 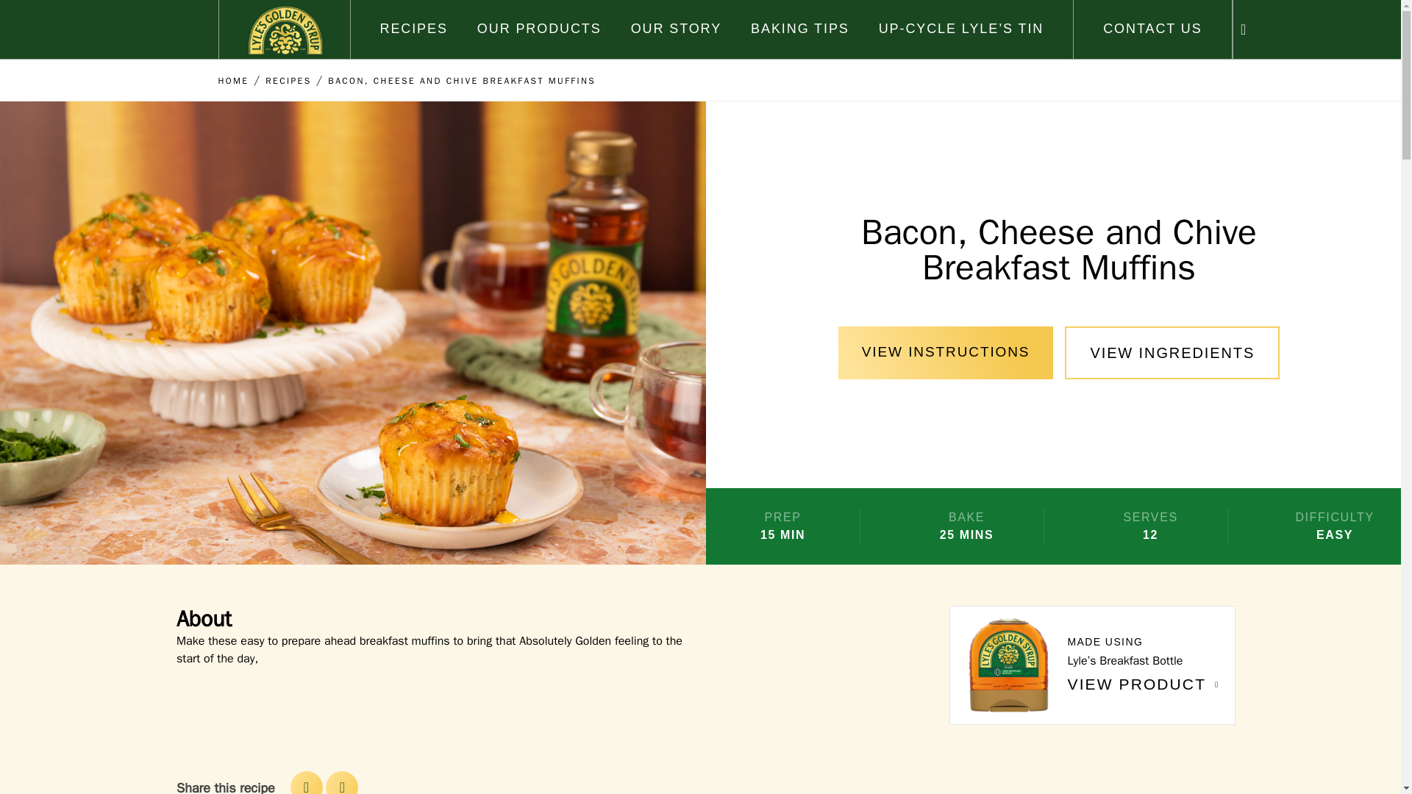 What do you see at coordinates (538, 28) in the screenshot?
I see `OUR PRODUCTS` at bounding box center [538, 28].